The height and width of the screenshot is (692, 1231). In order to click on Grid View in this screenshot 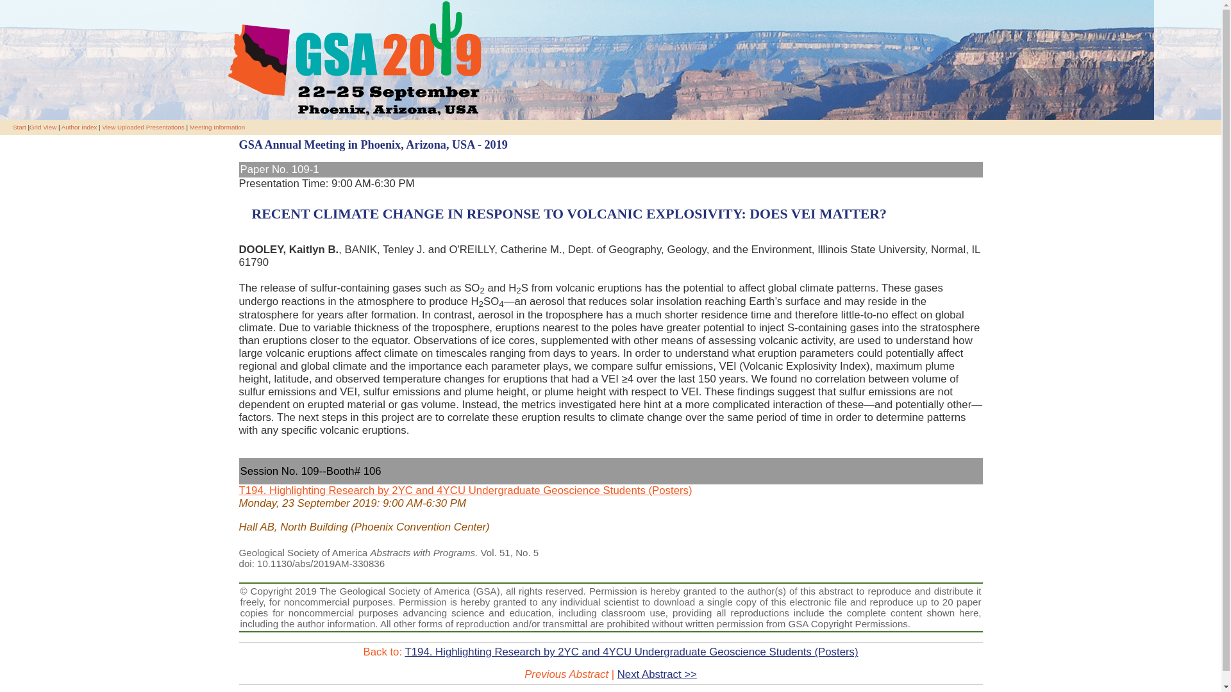, I will do `click(43, 127)`.